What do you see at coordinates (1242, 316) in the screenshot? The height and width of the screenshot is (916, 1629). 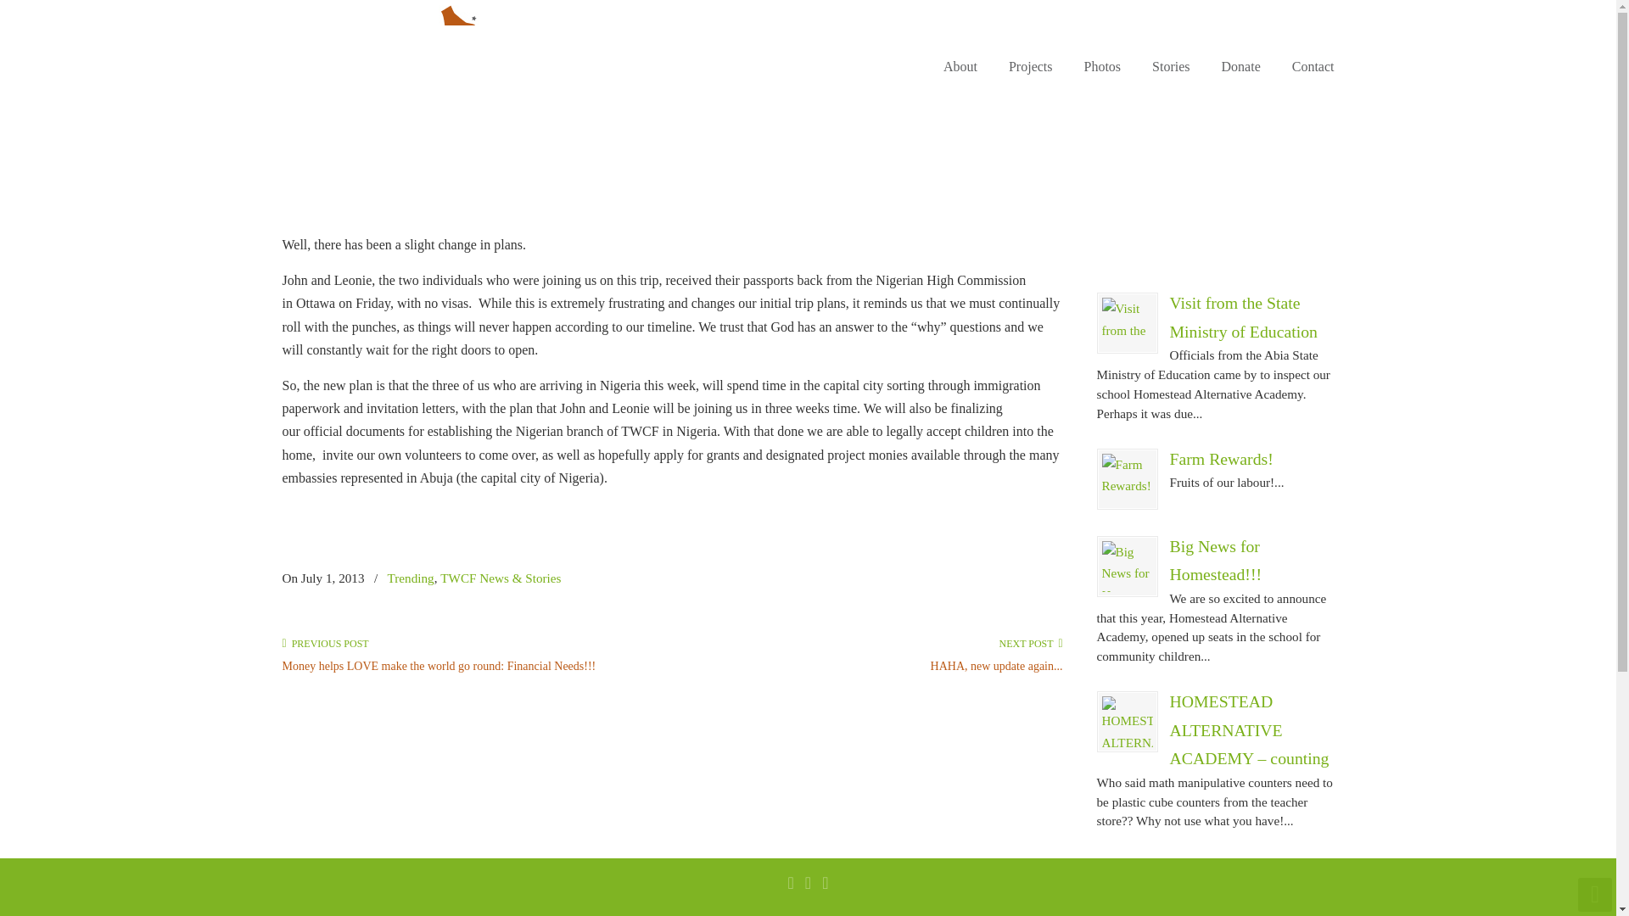 I see `Visit from the State Ministry of Education` at bounding box center [1242, 316].